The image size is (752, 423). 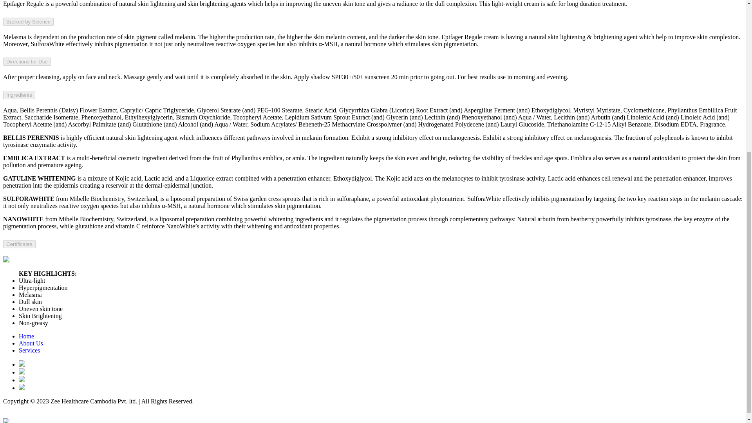 What do you see at coordinates (26, 336) in the screenshot?
I see `Home` at bounding box center [26, 336].